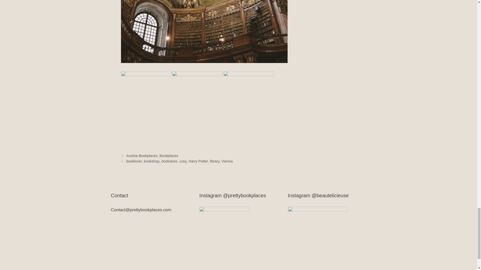 This screenshot has height=270, width=481. What do you see at coordinates (183, 161) in the screenshot?
I see `cosy` at bounding box center [183, 161].